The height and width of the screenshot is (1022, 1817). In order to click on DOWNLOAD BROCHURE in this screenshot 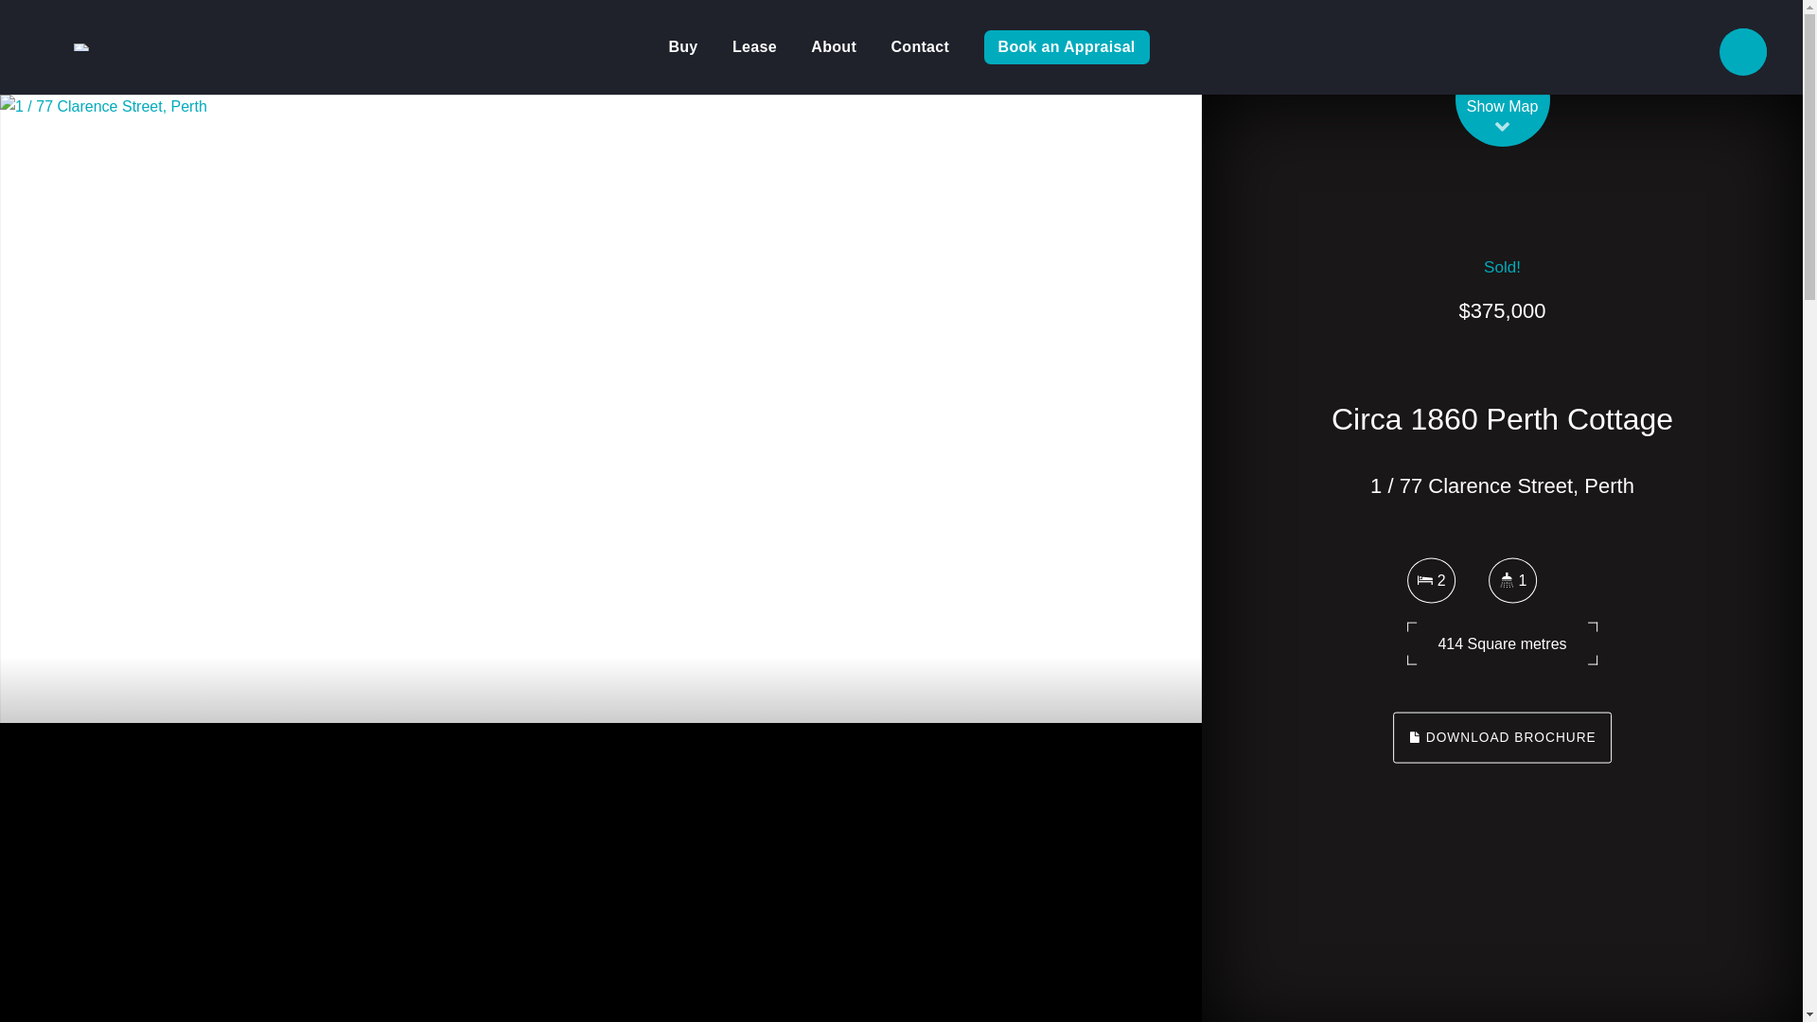, I will do `click(1502, 738)`.